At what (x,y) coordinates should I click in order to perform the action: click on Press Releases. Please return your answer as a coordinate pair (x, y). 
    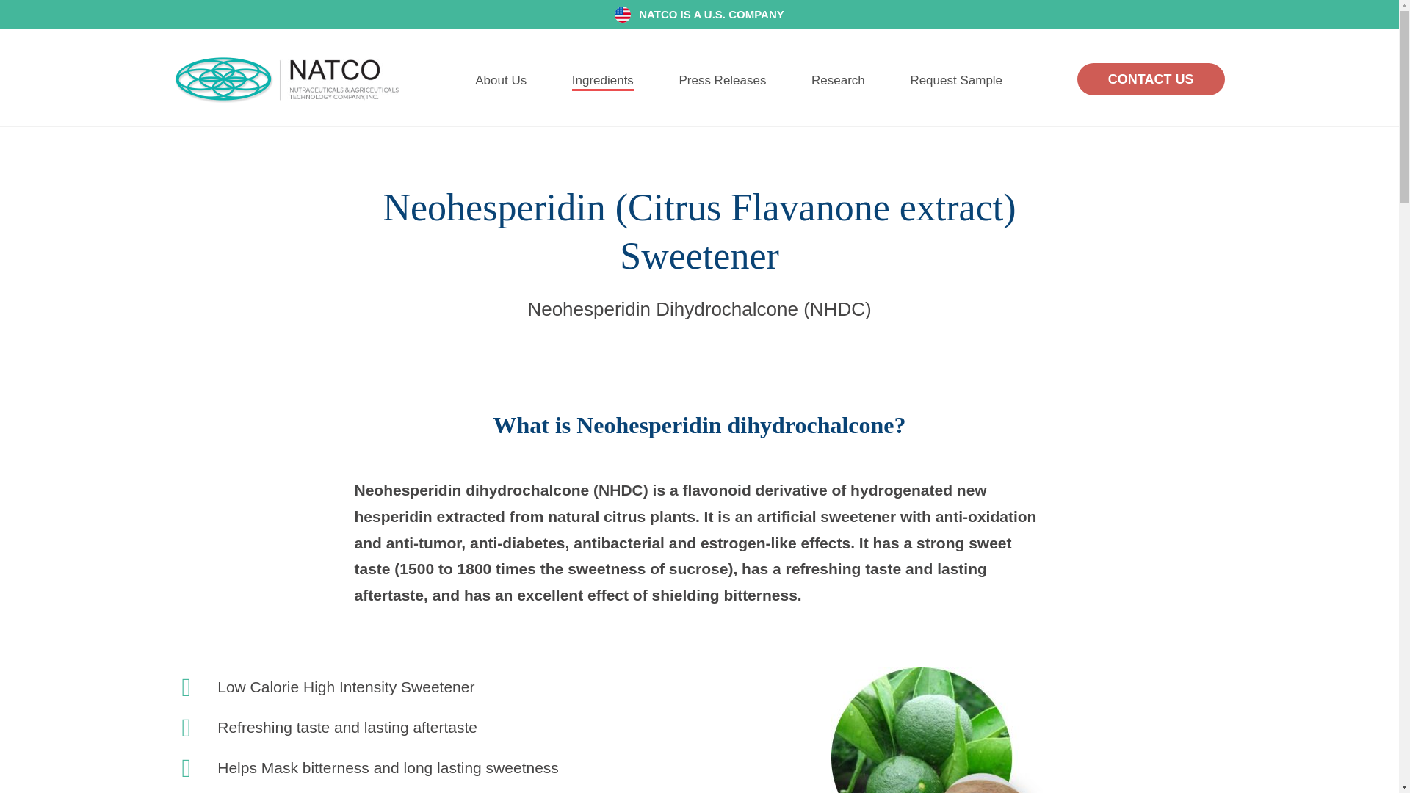
    Looking at the image, I should click on (721, 81).